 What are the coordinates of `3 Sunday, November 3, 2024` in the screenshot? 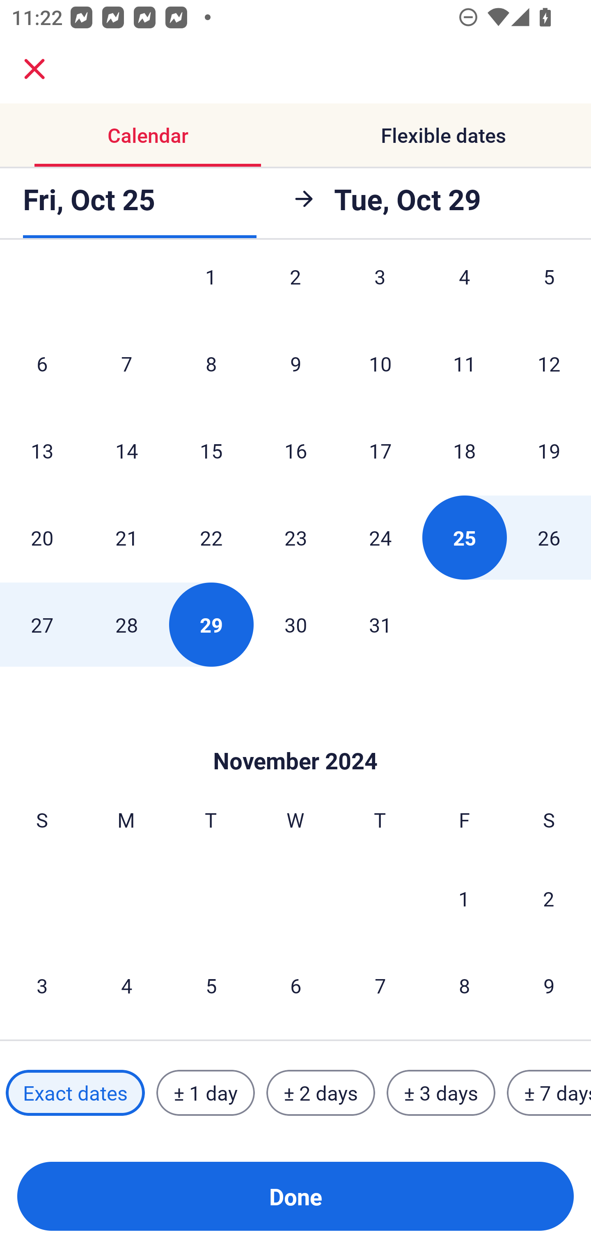 It's located at (42, 985).